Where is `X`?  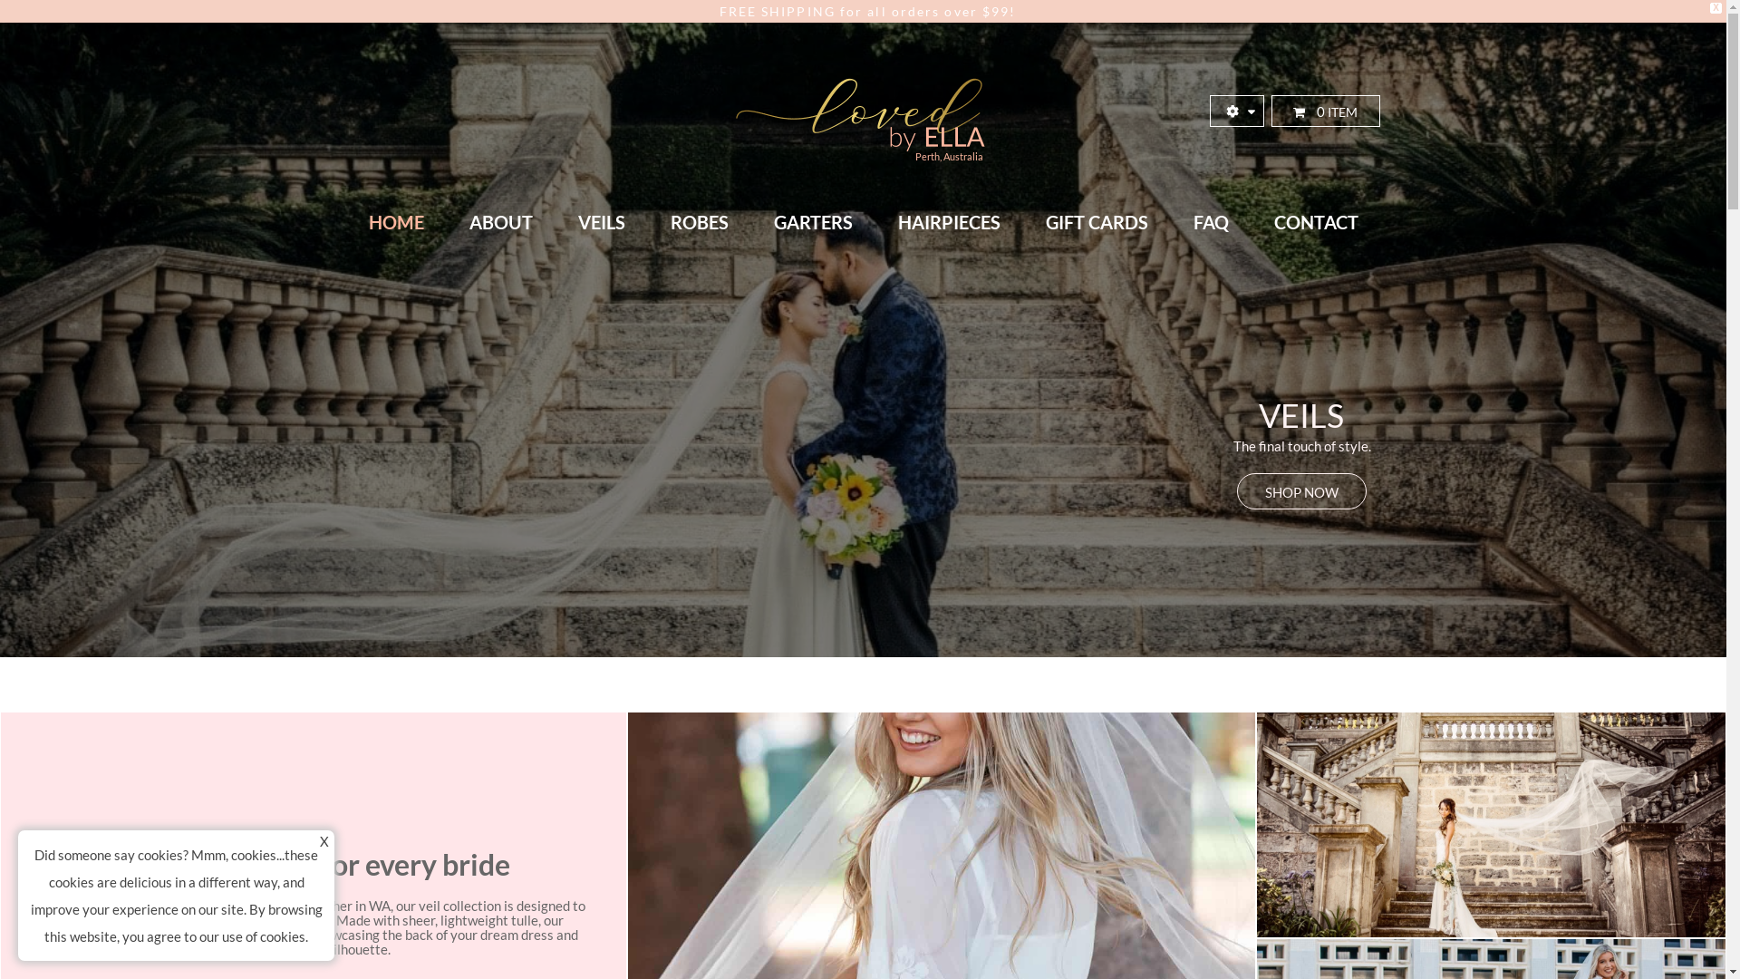 X is located at coordinates (324, 841).